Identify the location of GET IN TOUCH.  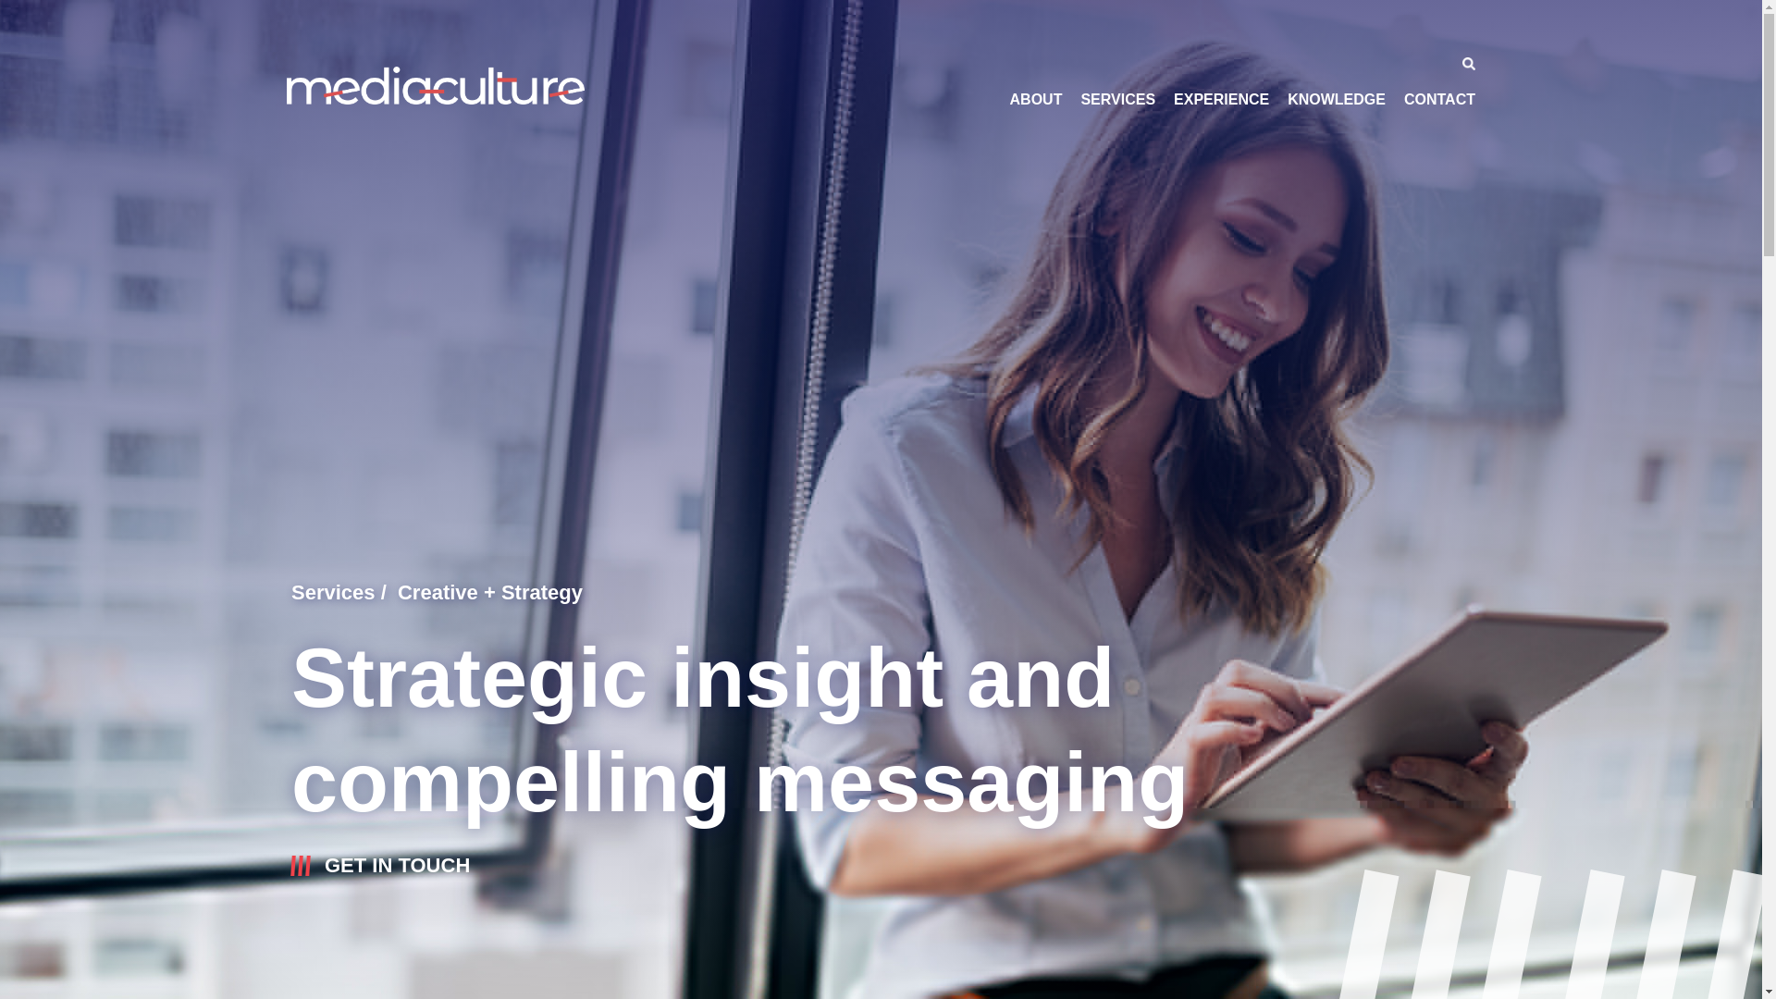
(396, 866).